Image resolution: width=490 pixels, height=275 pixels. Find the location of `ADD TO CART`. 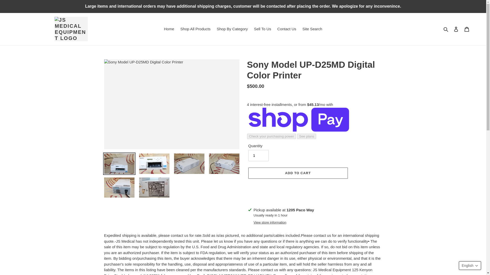

ADD TO CART is located at coordinates (298, 173).